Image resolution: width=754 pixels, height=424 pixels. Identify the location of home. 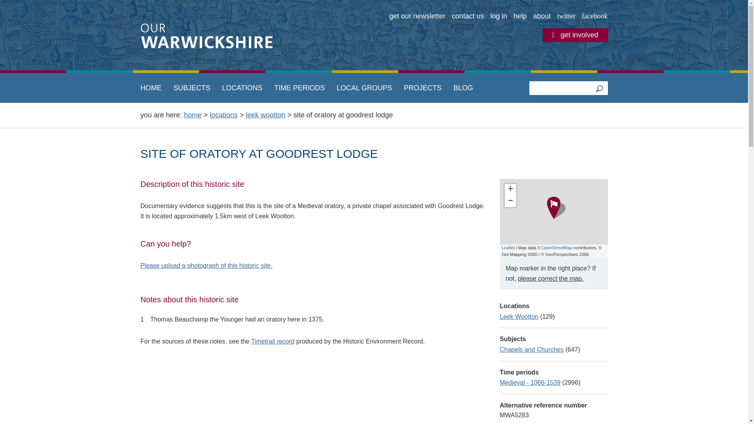
(193, 115).